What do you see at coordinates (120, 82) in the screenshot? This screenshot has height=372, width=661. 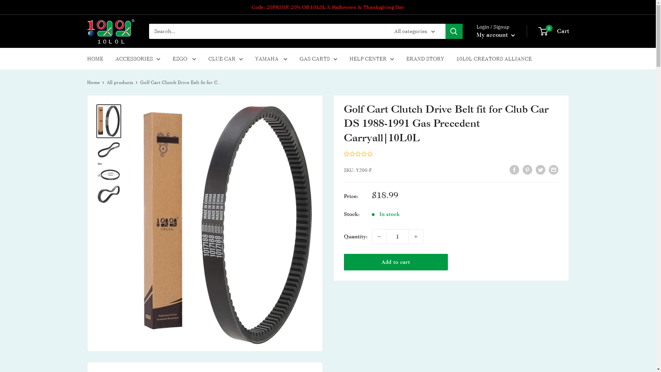 I see `All products` at bounding box center [120, 82].